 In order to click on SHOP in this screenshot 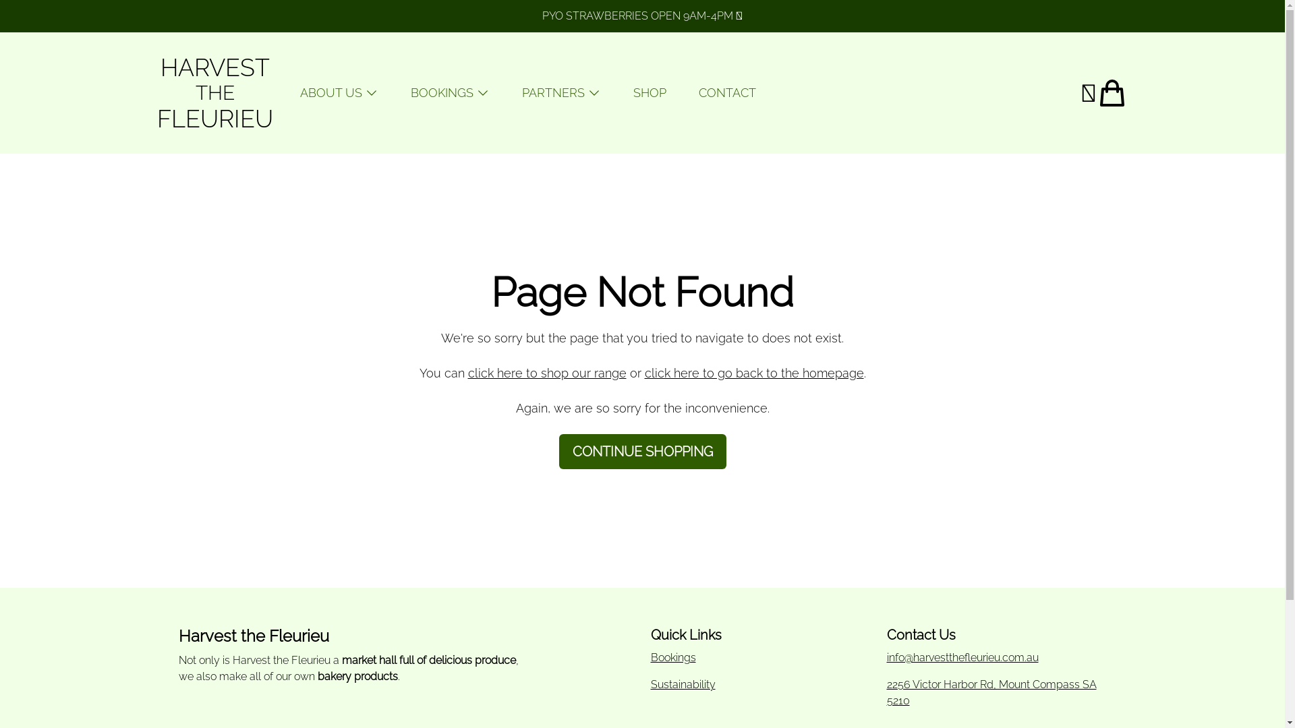, I will do `click(649, 93)`.